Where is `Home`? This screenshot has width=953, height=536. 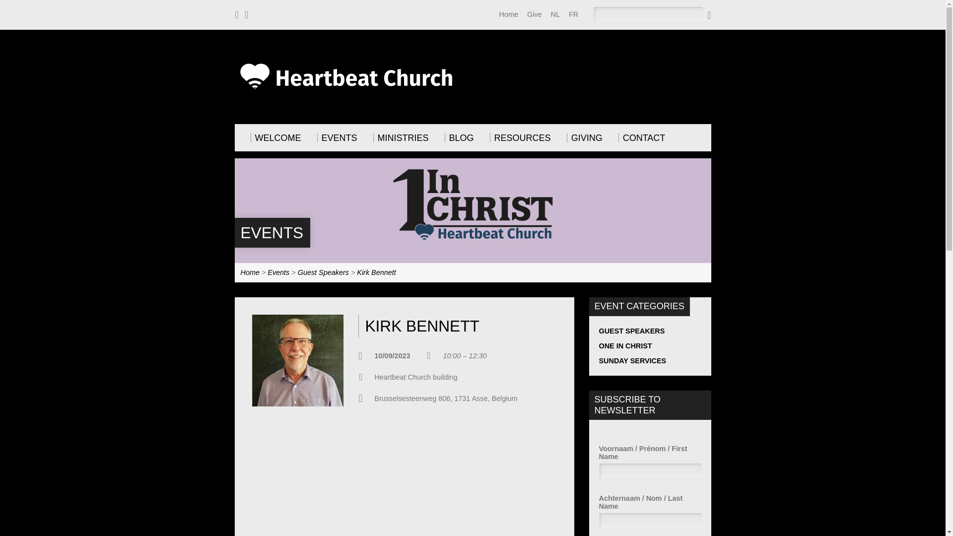
Home is located at coordinates (249, 272).